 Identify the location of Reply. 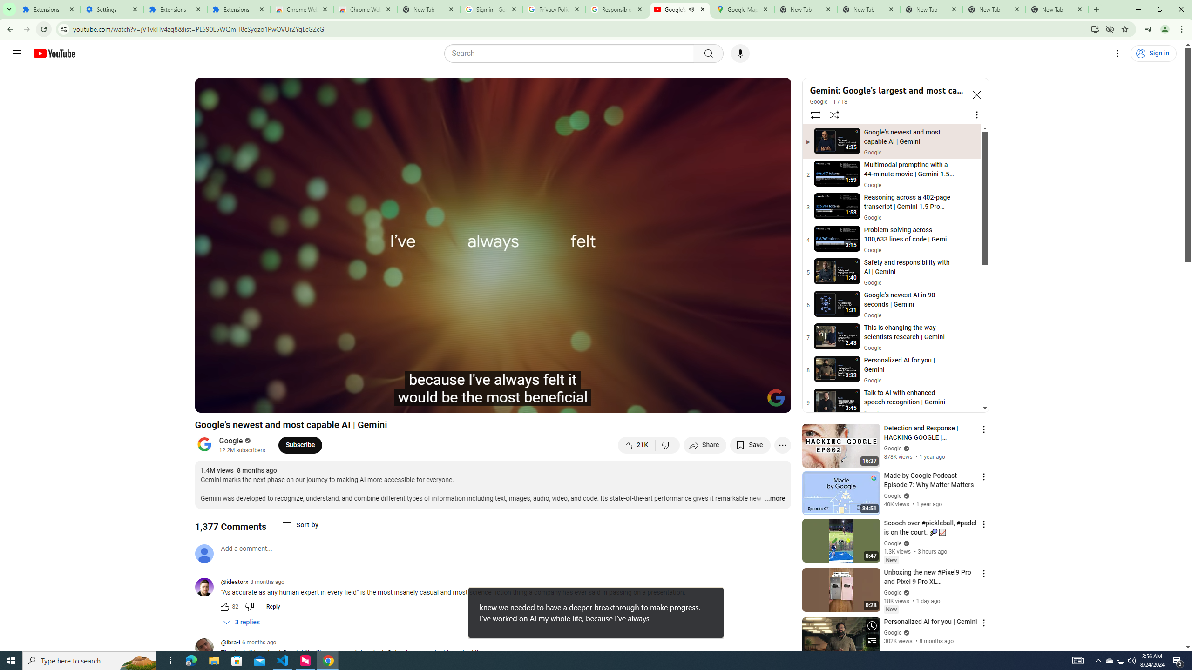
(273, 607).